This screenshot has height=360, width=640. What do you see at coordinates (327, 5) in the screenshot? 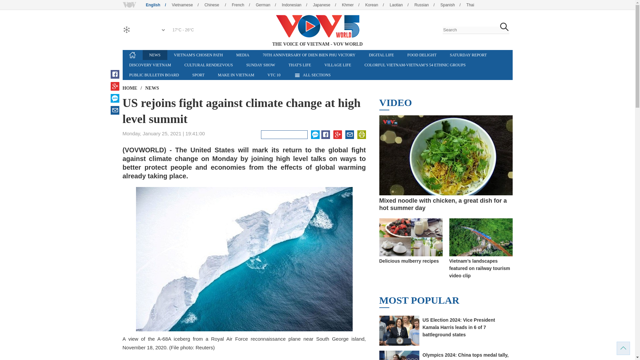
I see `Japanese` at bounding box center [327, 5].